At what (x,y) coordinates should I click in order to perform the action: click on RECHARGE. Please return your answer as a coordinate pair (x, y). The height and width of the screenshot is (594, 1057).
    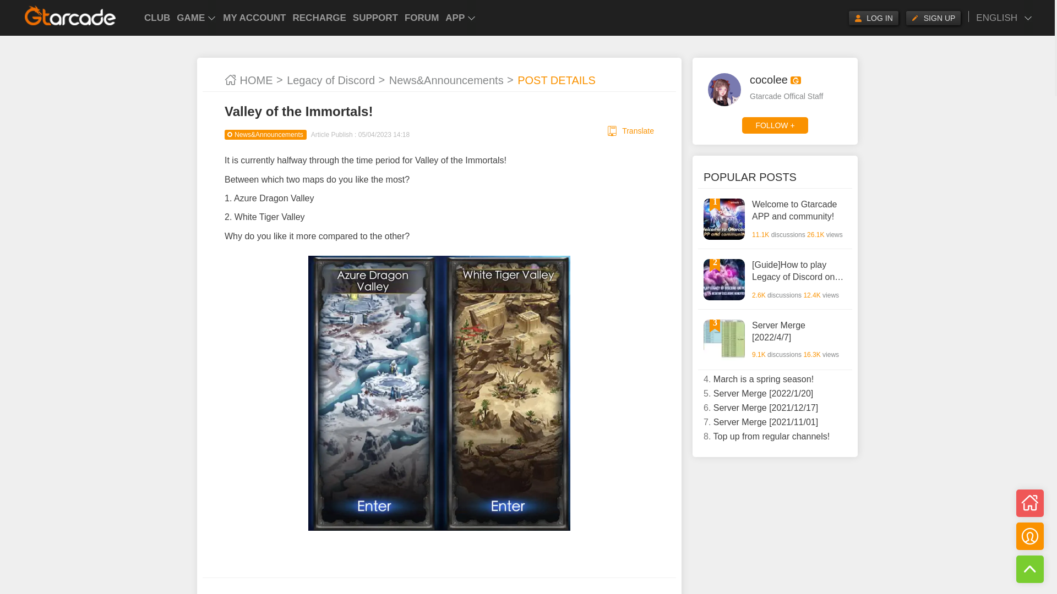
    Looking at the image, I should click on (319, 18).